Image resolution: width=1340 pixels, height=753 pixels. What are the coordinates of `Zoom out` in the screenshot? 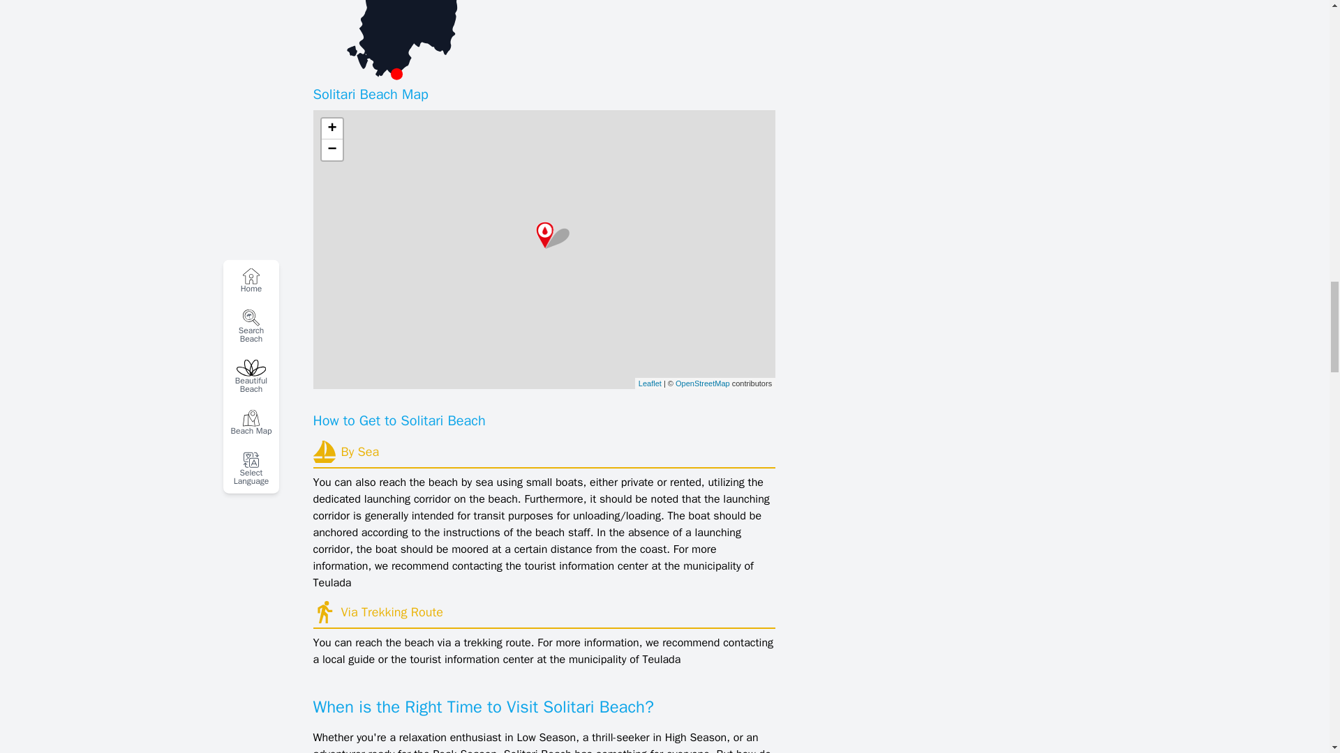 It's located at (331, 149).